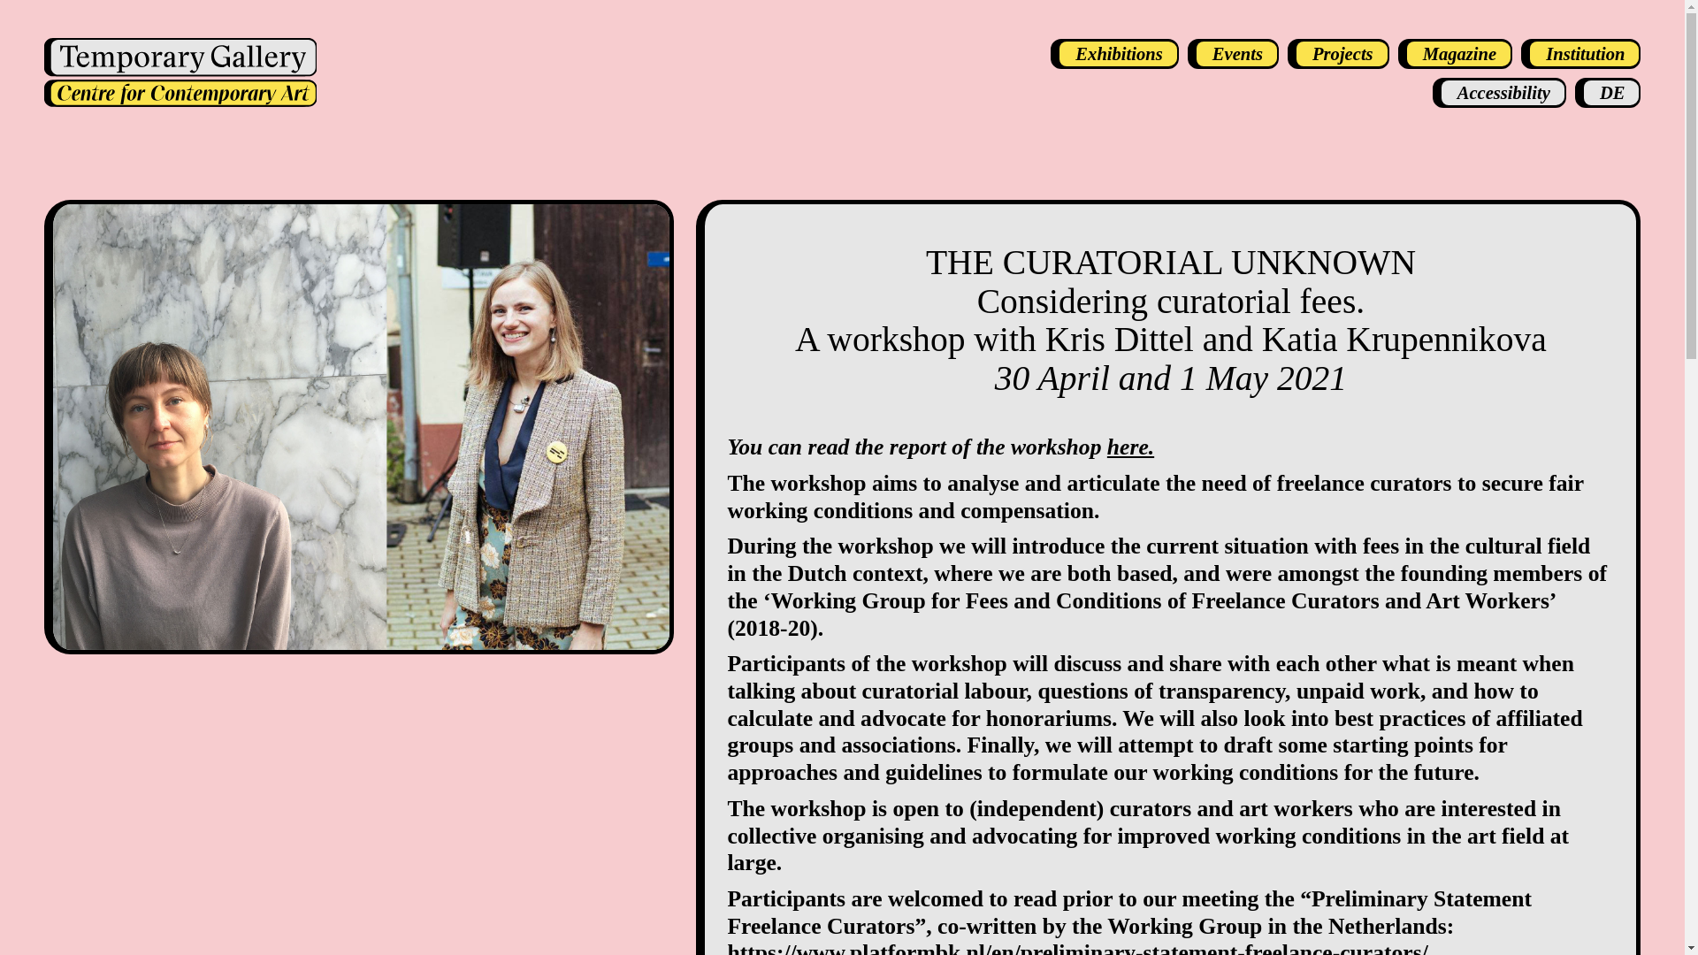 The width and height of the screenshot is (1698, 955). Describe the element at coordinates (1233, 53) in the screenshot. I see `Events` at that location.